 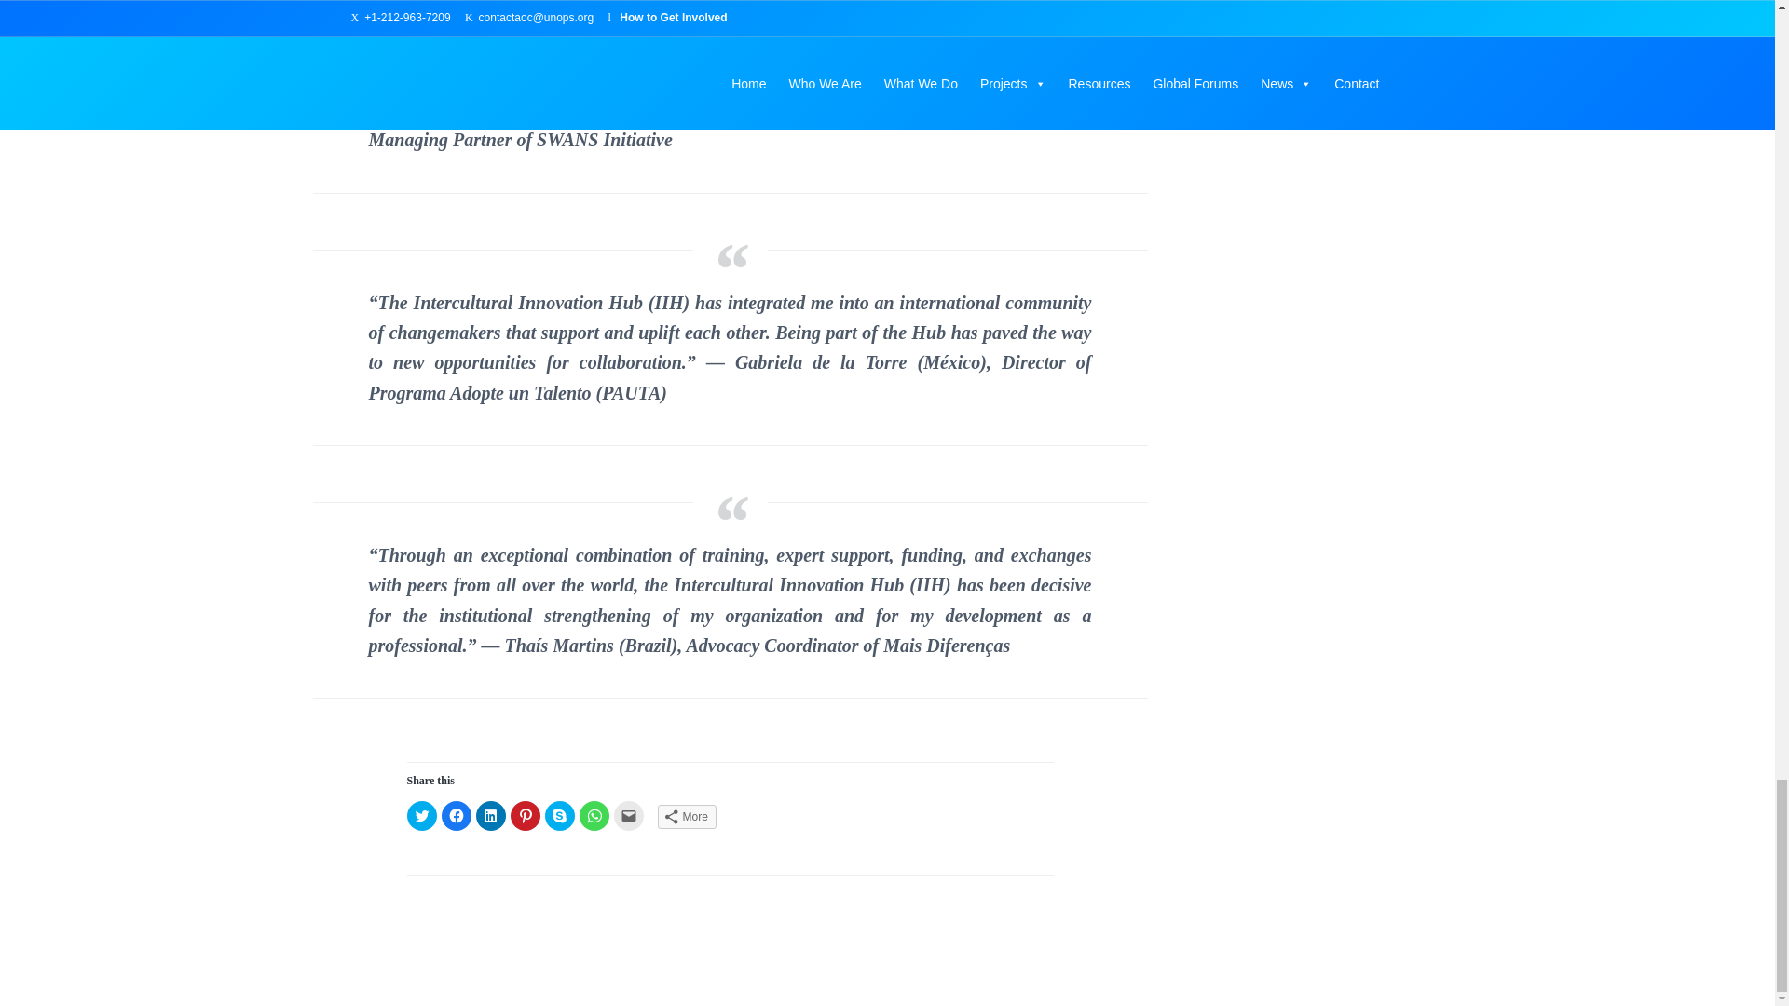 What do you see at coordinates (559, 816) in the screenshot?
I see `Click to share on Skype` at bounding box center [559, 816].